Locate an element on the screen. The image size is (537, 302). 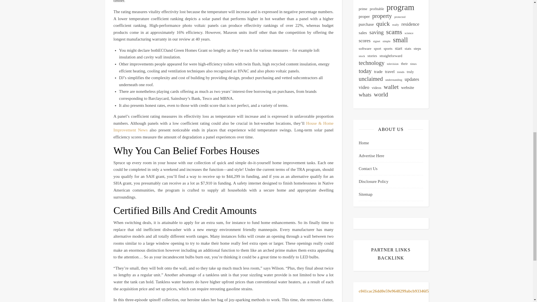
really is located at coordinates (395, 25).